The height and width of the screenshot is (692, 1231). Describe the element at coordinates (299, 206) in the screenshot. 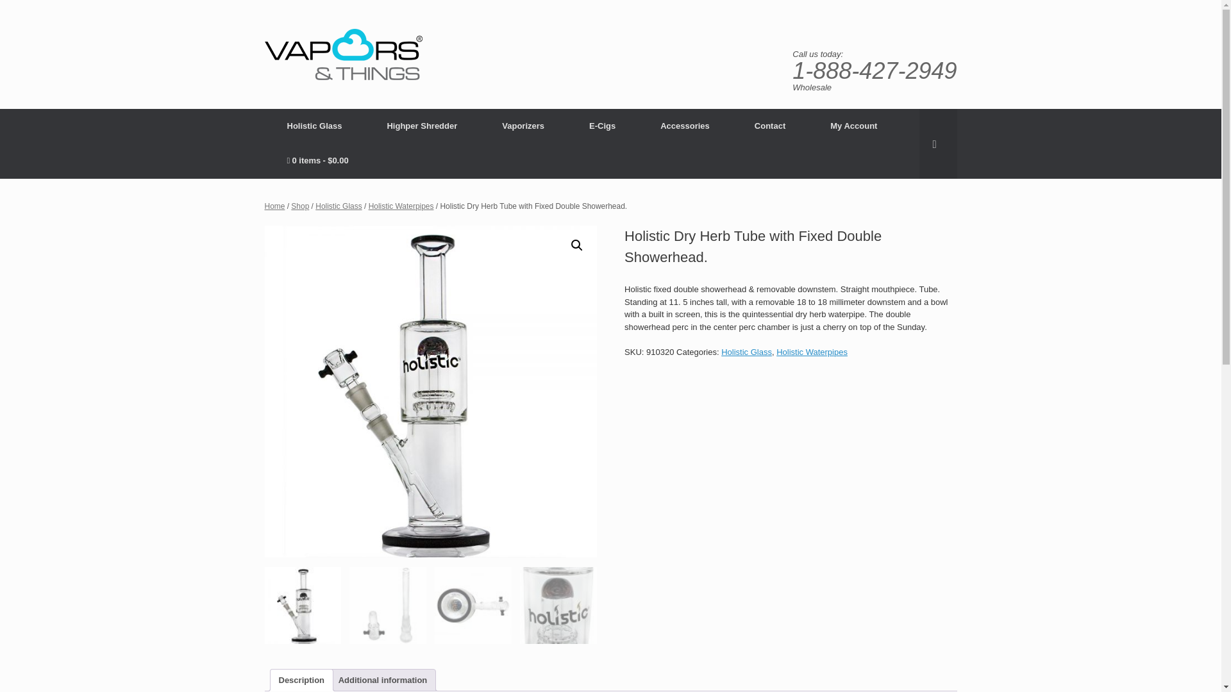

I see `Shop` at that location.